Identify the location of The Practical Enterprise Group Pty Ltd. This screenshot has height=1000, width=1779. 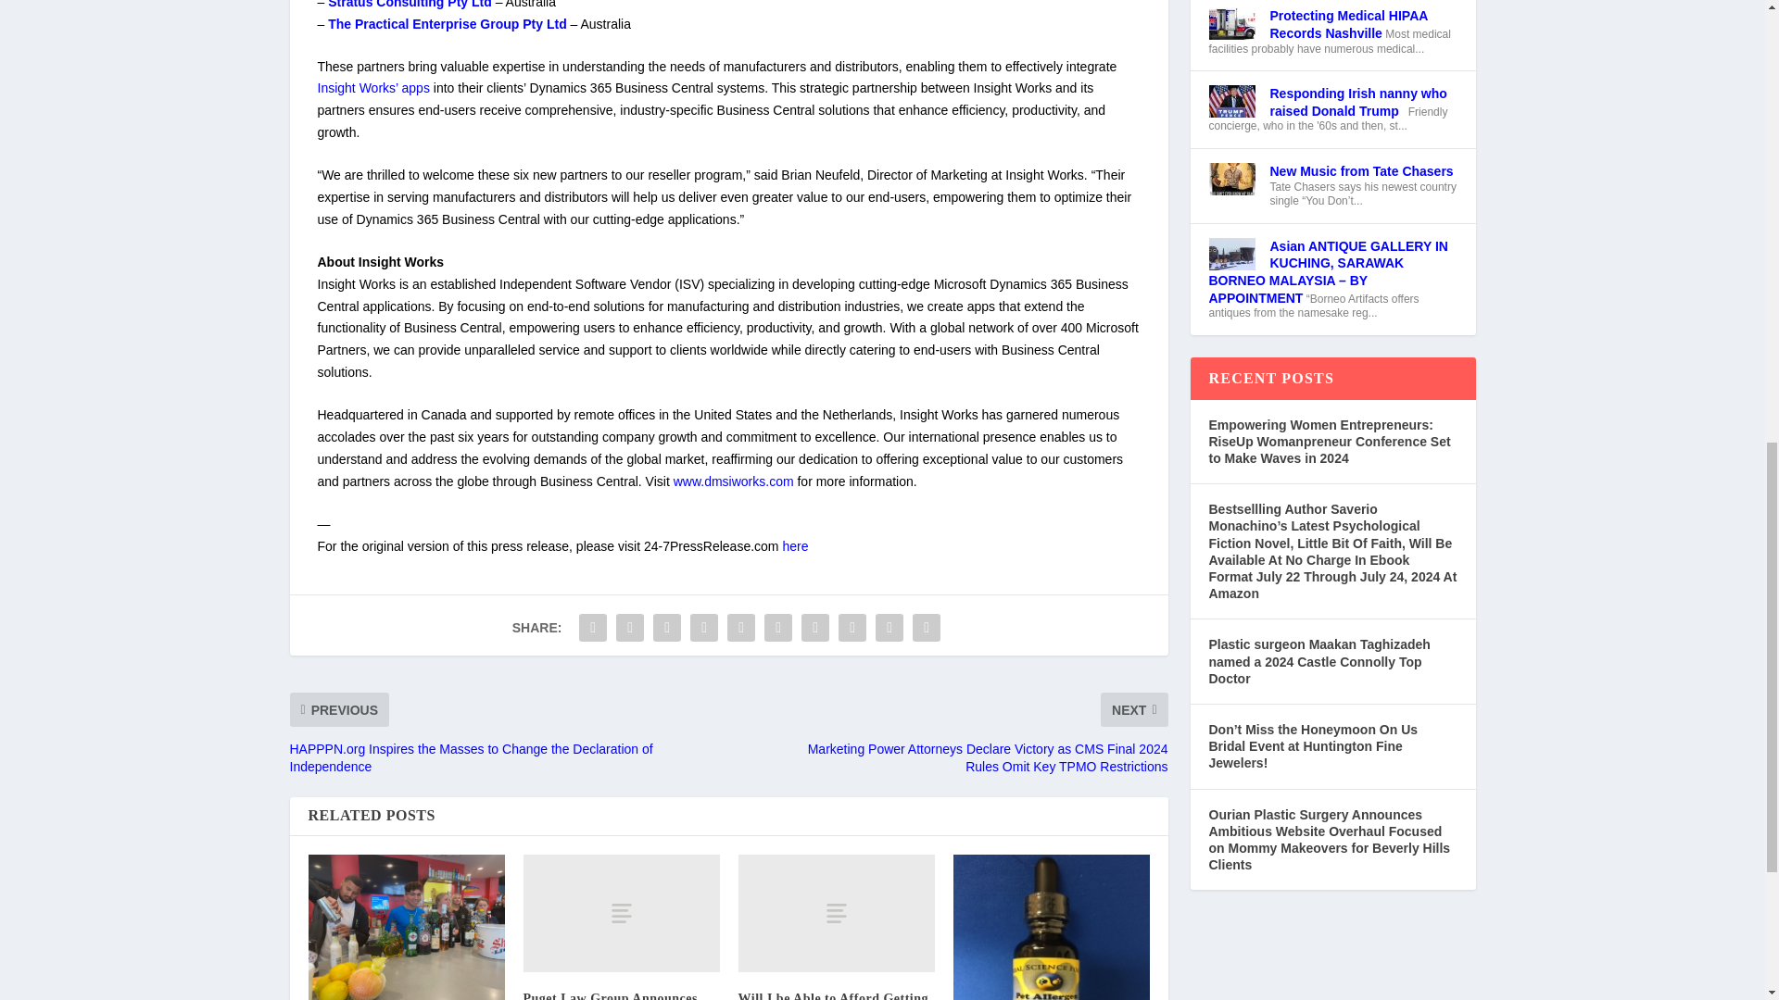
(447, 24).